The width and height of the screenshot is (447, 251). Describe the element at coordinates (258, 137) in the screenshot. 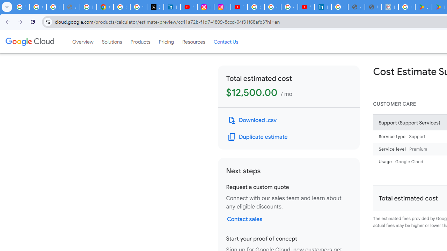

I see `Duplicate this estimate` at that location.